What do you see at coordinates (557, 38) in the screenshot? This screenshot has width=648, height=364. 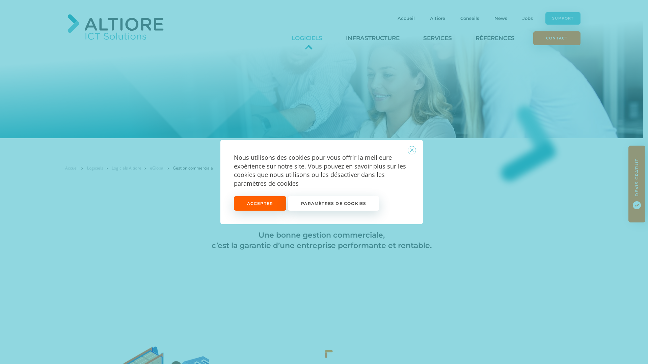 I see `CONTACT` at bounding box center [557, 38].